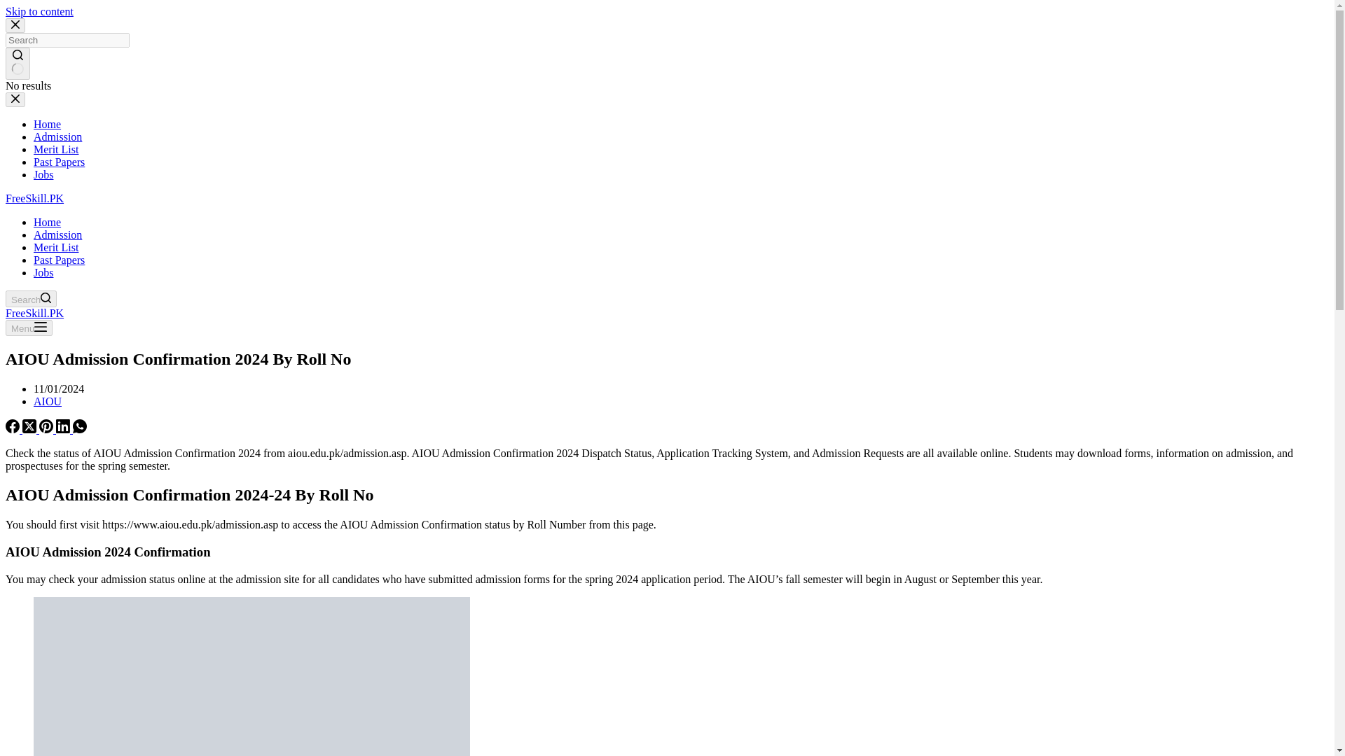 The height and width of the screenshot is (756, 1345). What do you see at coordinates (34, 198) in the screenshot?
I see `FreeSkill.PK` at bounding box center [34, 198].